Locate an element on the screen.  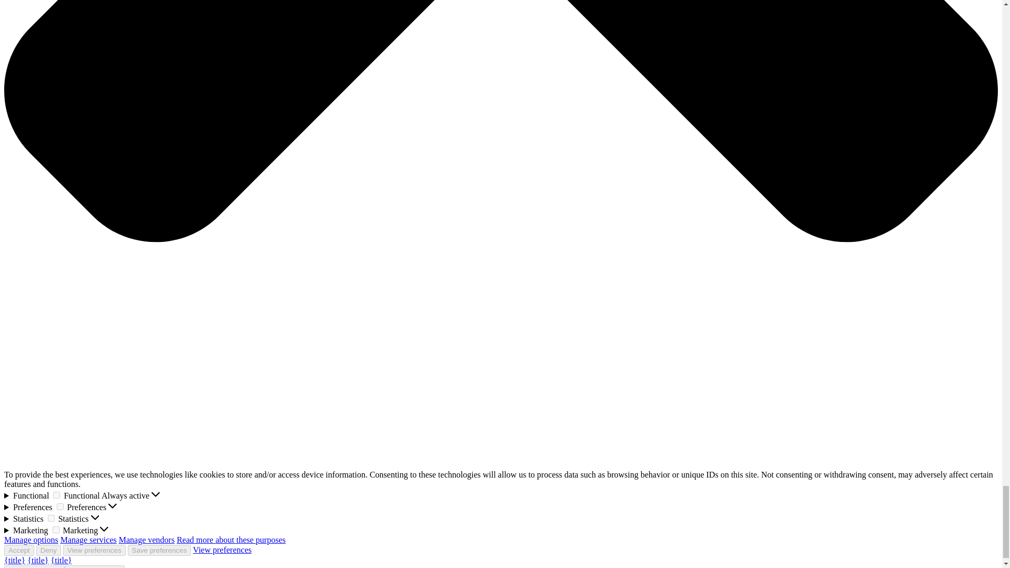
1 is located at coordinates (50, 518).